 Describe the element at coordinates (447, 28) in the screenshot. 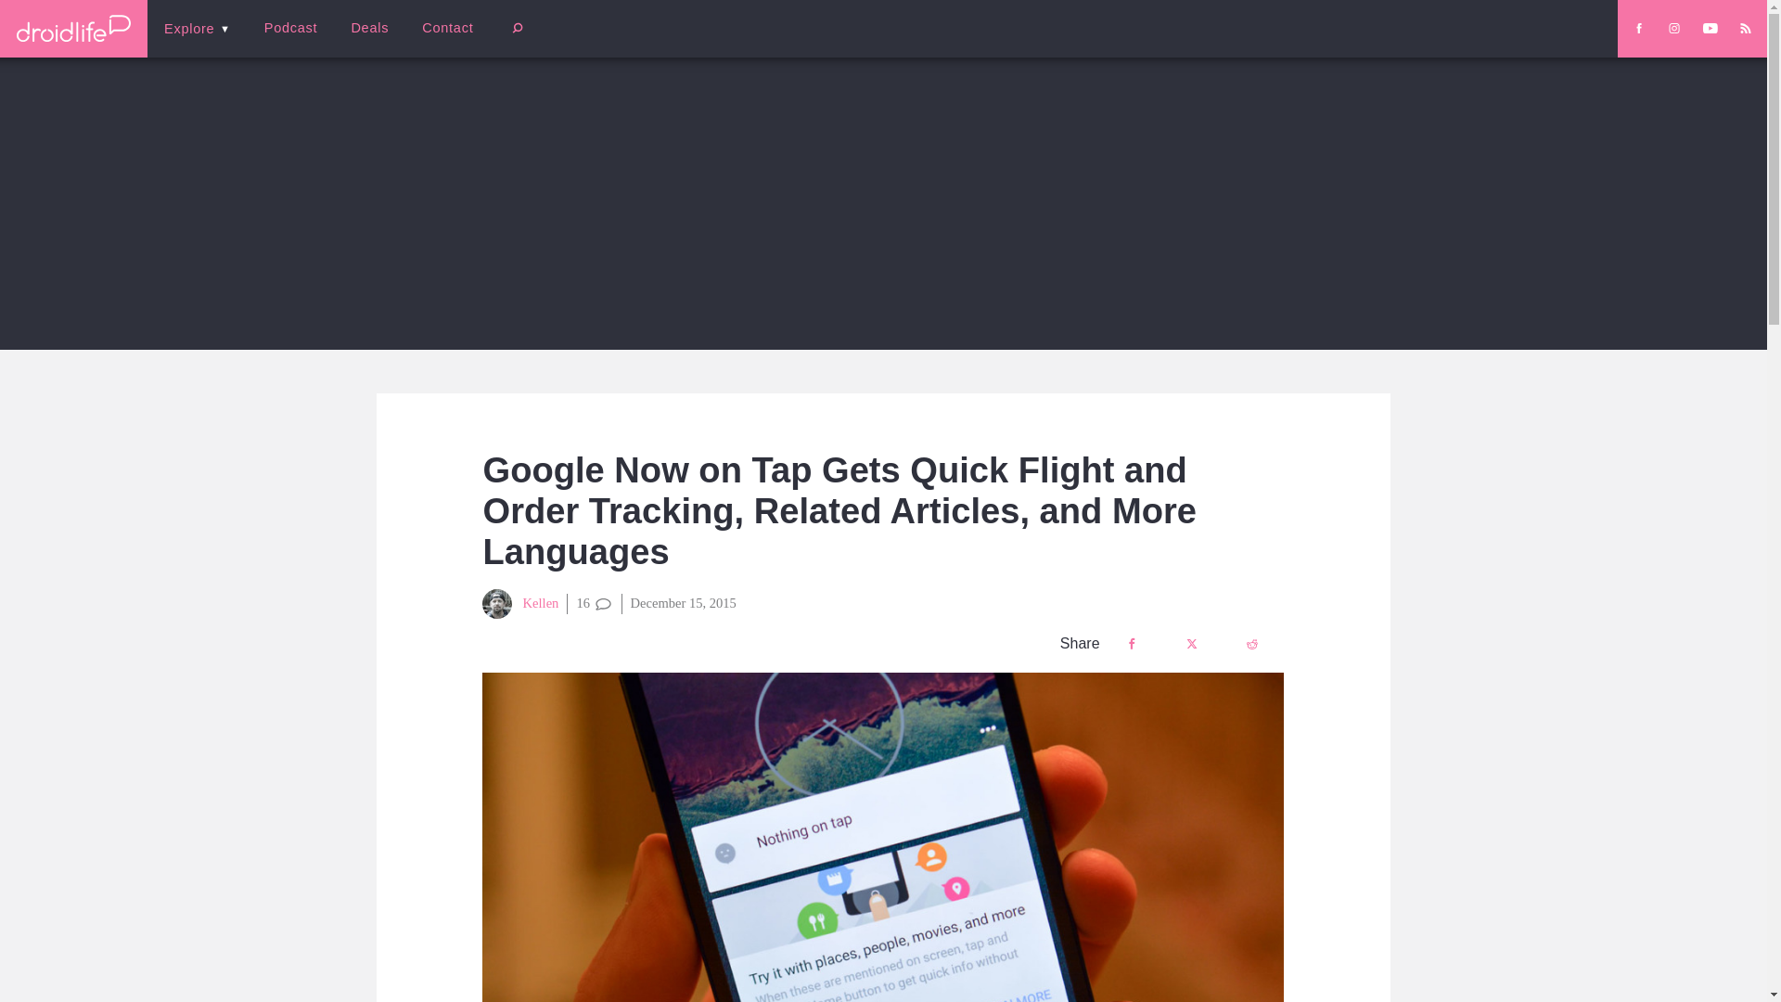

I see `Contact` at that location.